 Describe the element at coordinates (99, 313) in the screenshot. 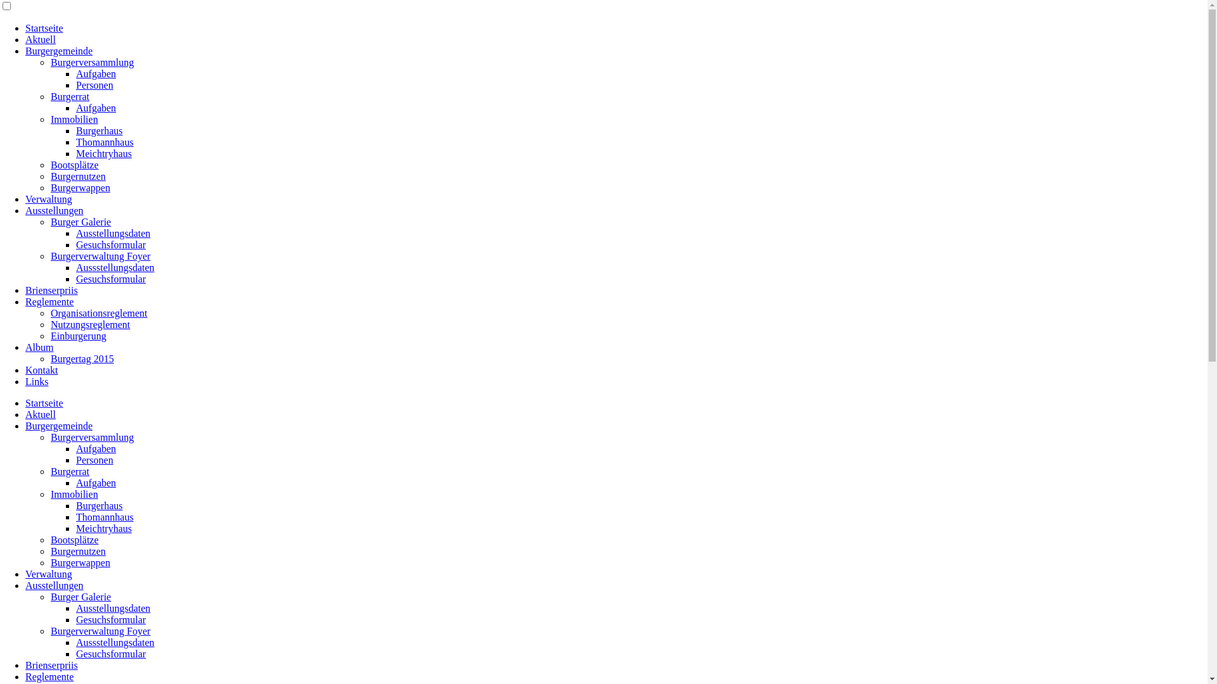

I see `Organisationsreglement` at that location.